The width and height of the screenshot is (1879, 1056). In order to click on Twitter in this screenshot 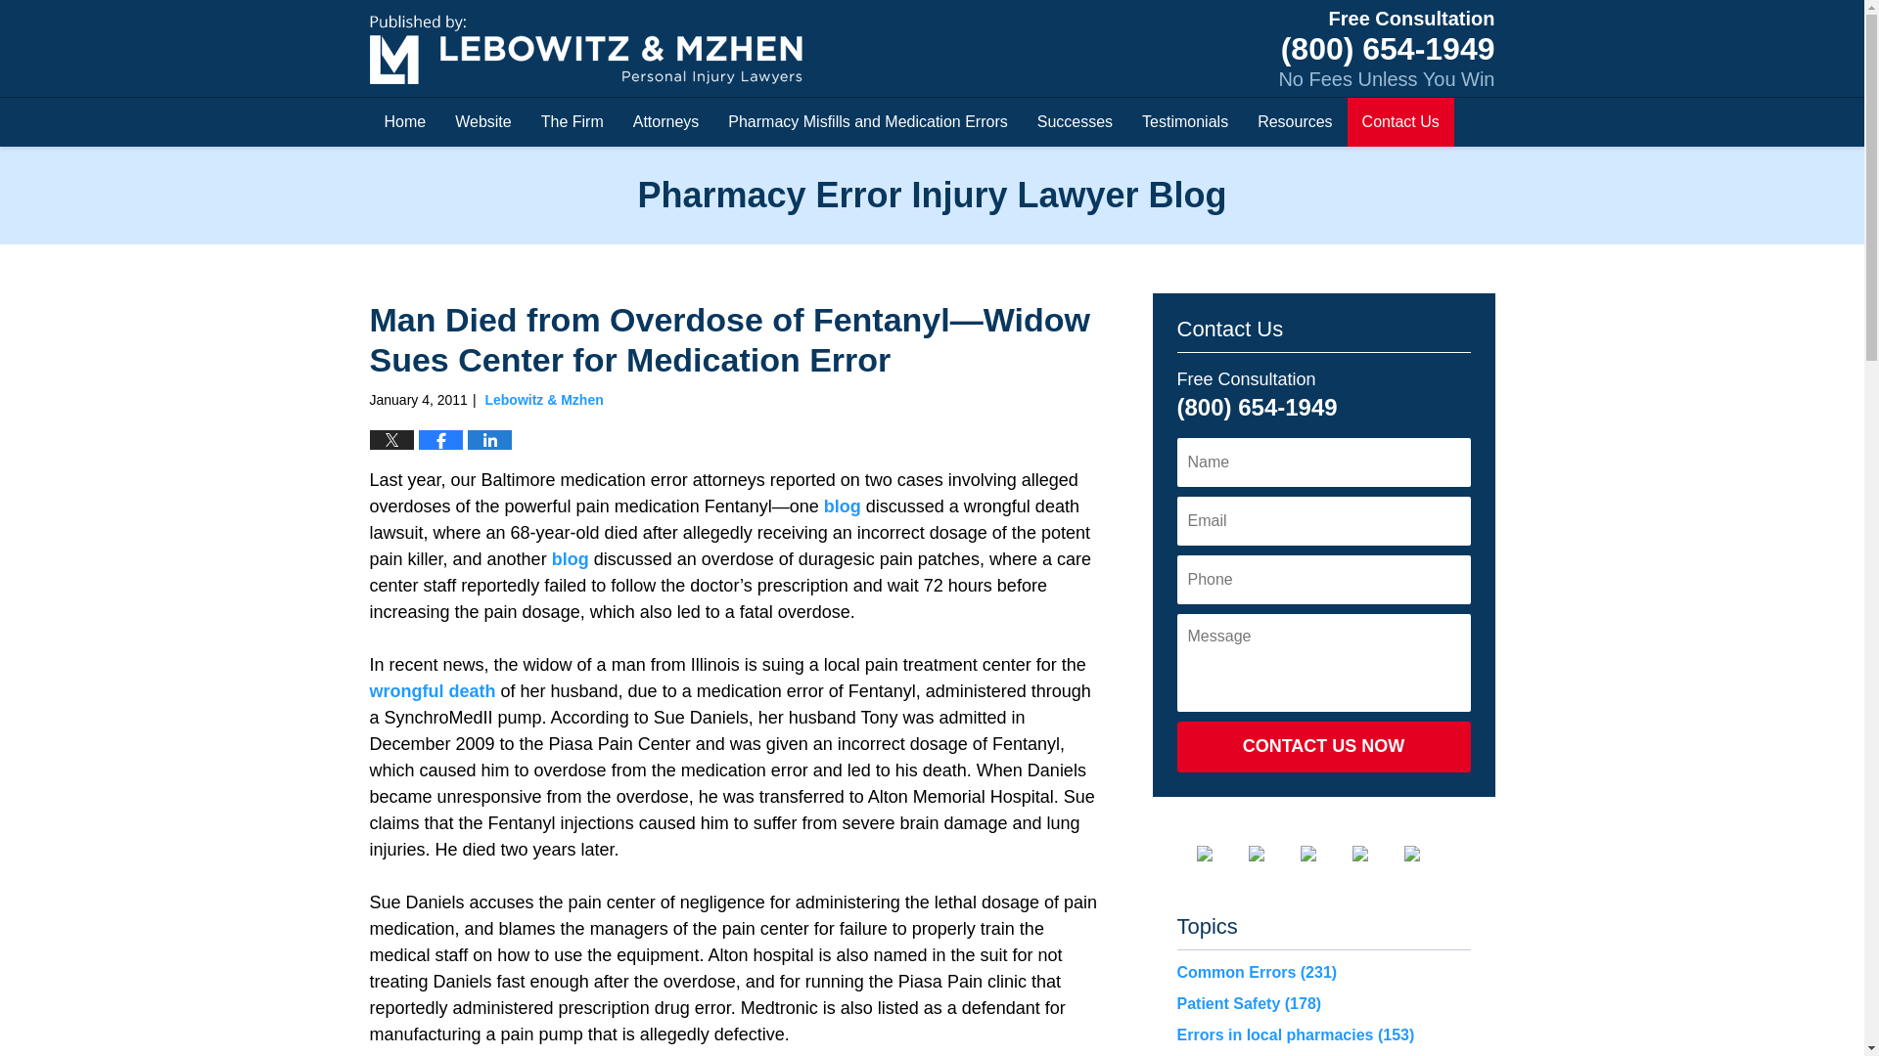, I will do `click(1272, 854)`.